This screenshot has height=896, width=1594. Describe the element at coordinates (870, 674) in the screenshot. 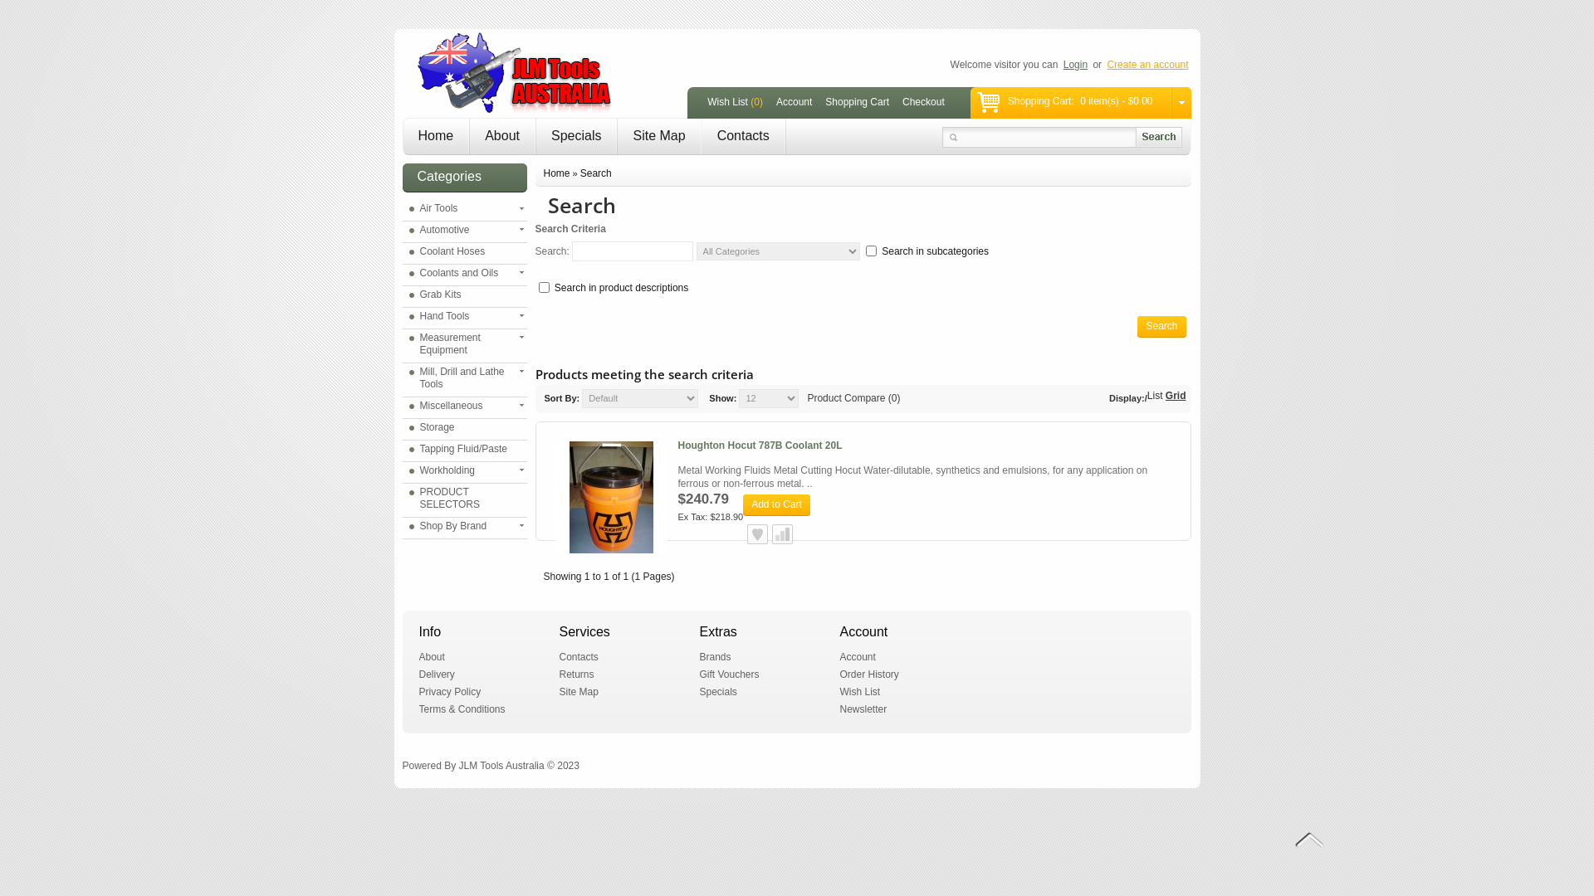

I see `Order History` at that location.